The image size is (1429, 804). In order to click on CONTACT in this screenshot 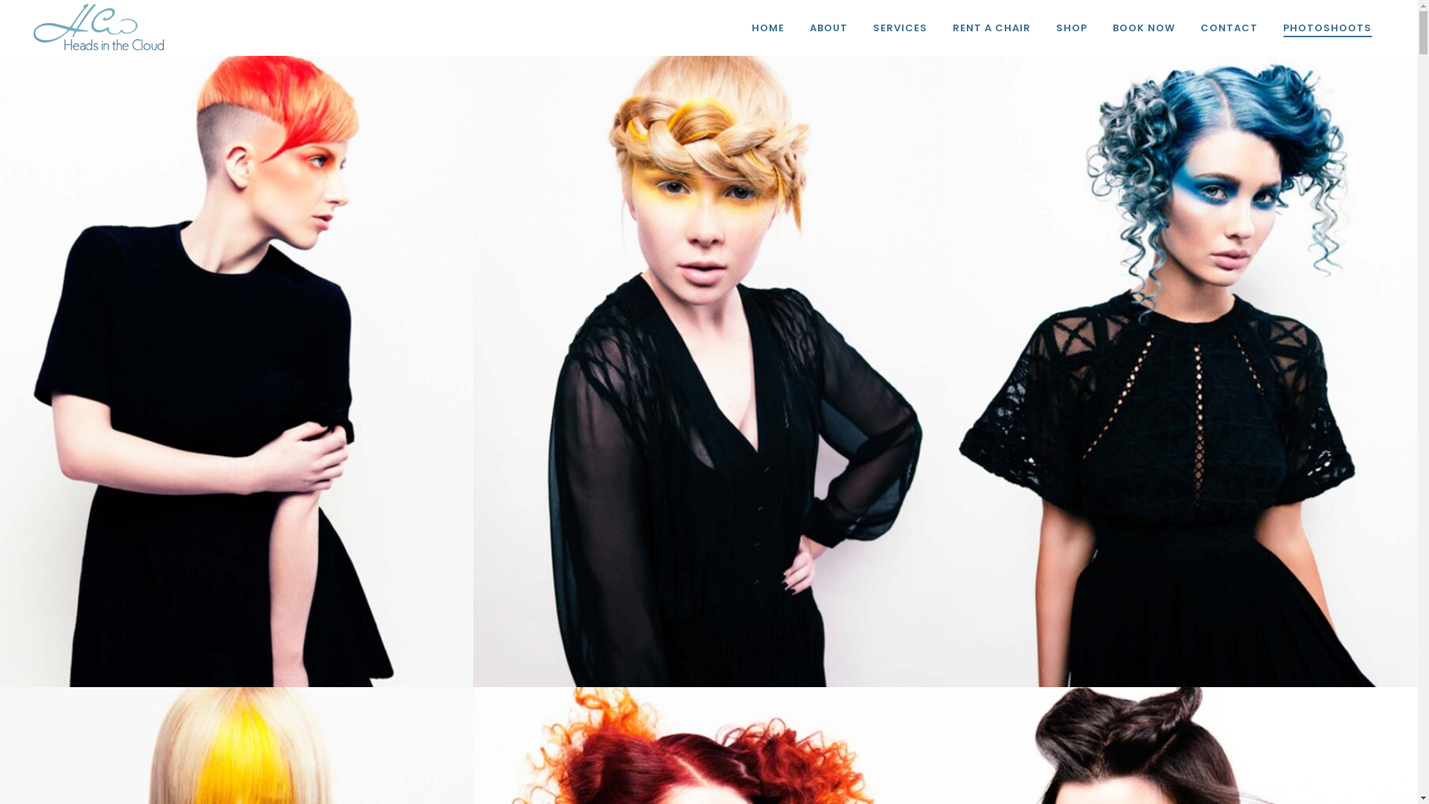, I will do `click(1230, 28)`.